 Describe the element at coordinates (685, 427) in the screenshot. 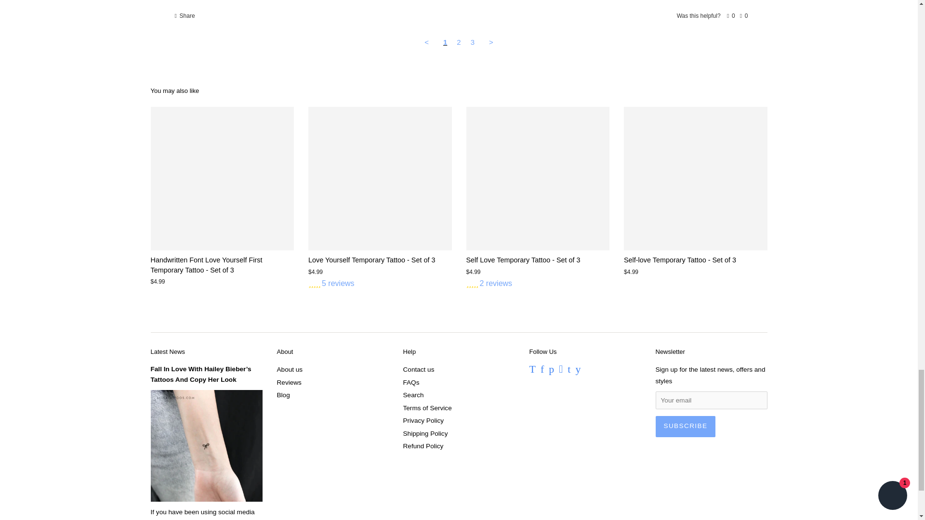

I see `Subscribe` at that location.